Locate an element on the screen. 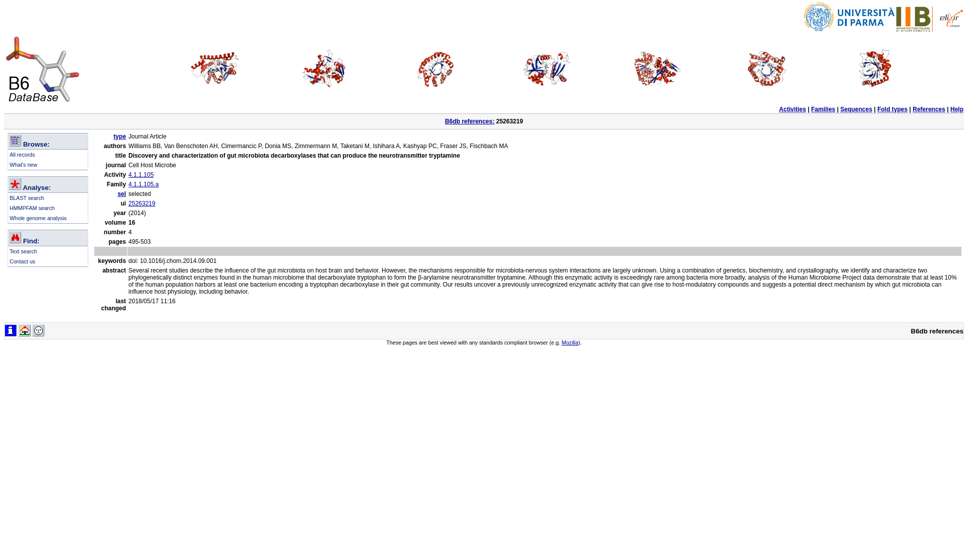 This screenshot has height=544, width=968. browse is located at coordinates (15, 140).